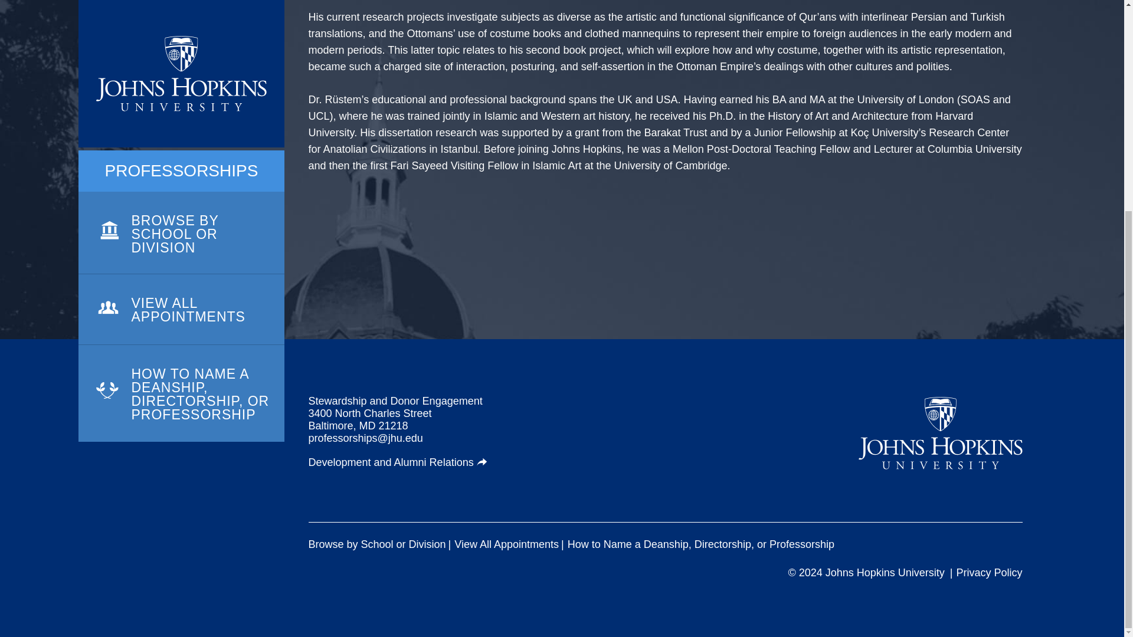 The height and width of the screenshot is (637, 1133). I want to click on View All Appointments, so click(506, 544).